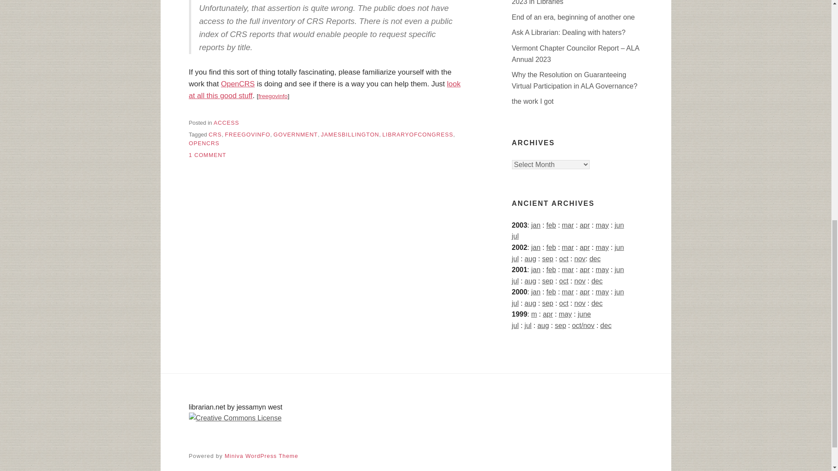 The height and width of the screenshot is (471, 838). I want to click on CRS, so click(215, 134).